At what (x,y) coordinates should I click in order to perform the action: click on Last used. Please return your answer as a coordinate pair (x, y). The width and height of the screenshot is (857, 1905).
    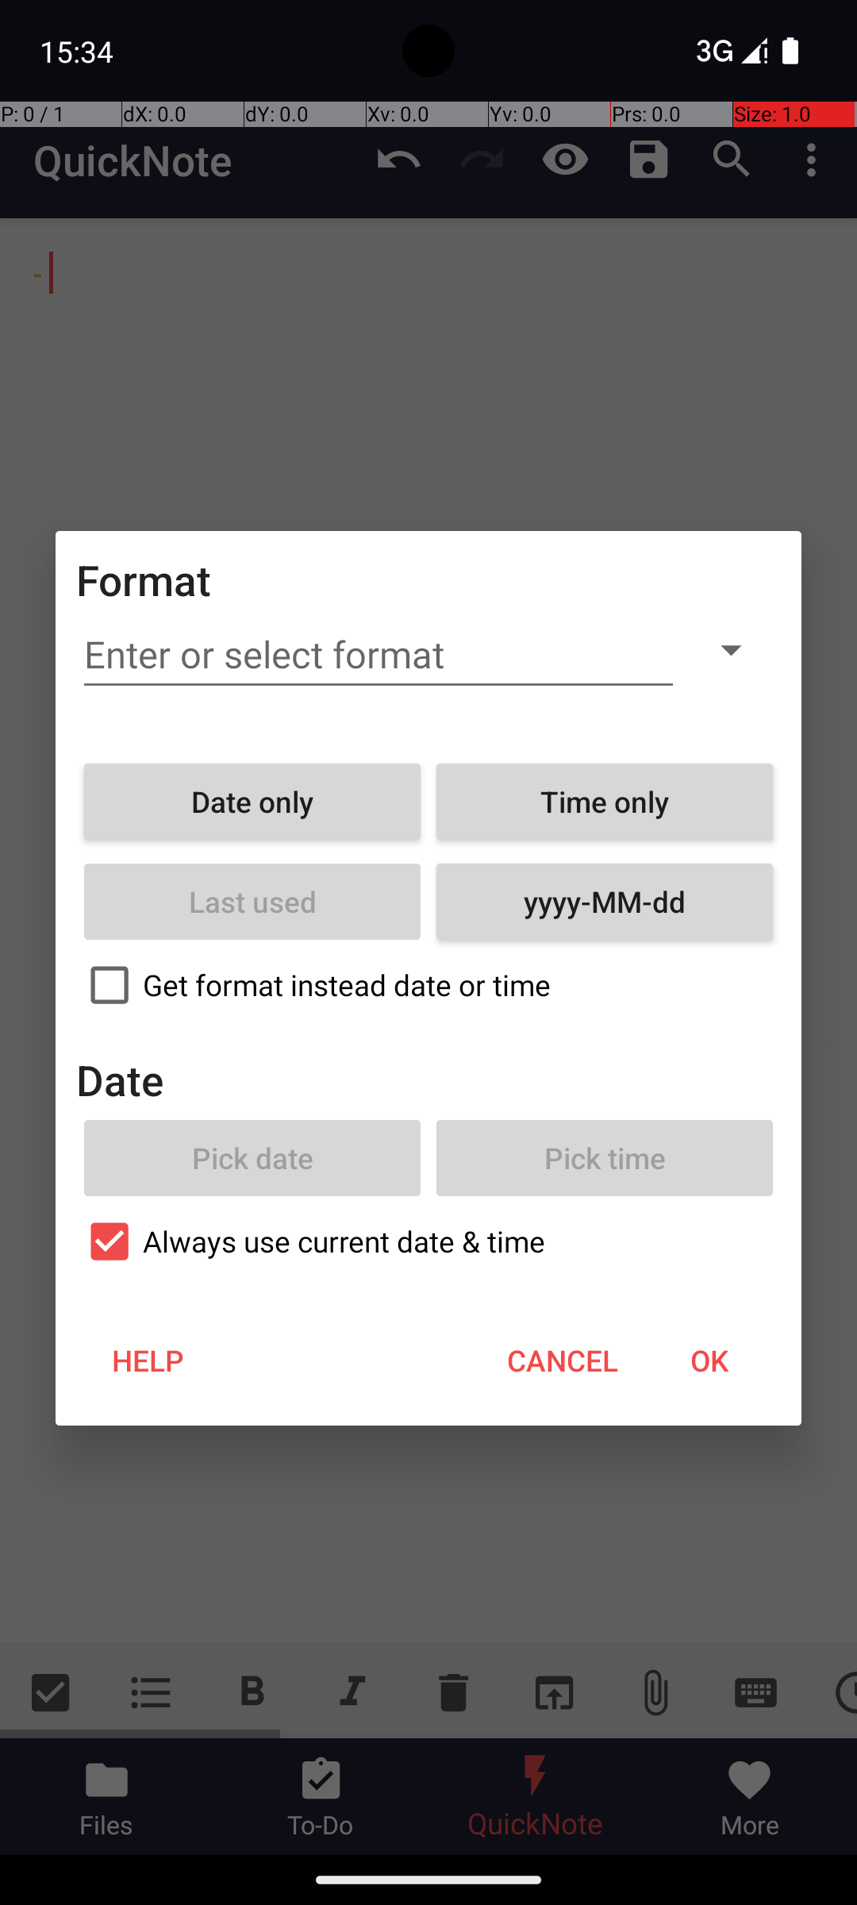
    Looking at the image, I should click on (252, 902).